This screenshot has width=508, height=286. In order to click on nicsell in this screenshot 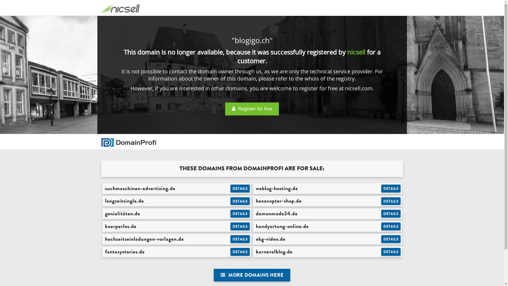, I will do `click(356, 52)`.